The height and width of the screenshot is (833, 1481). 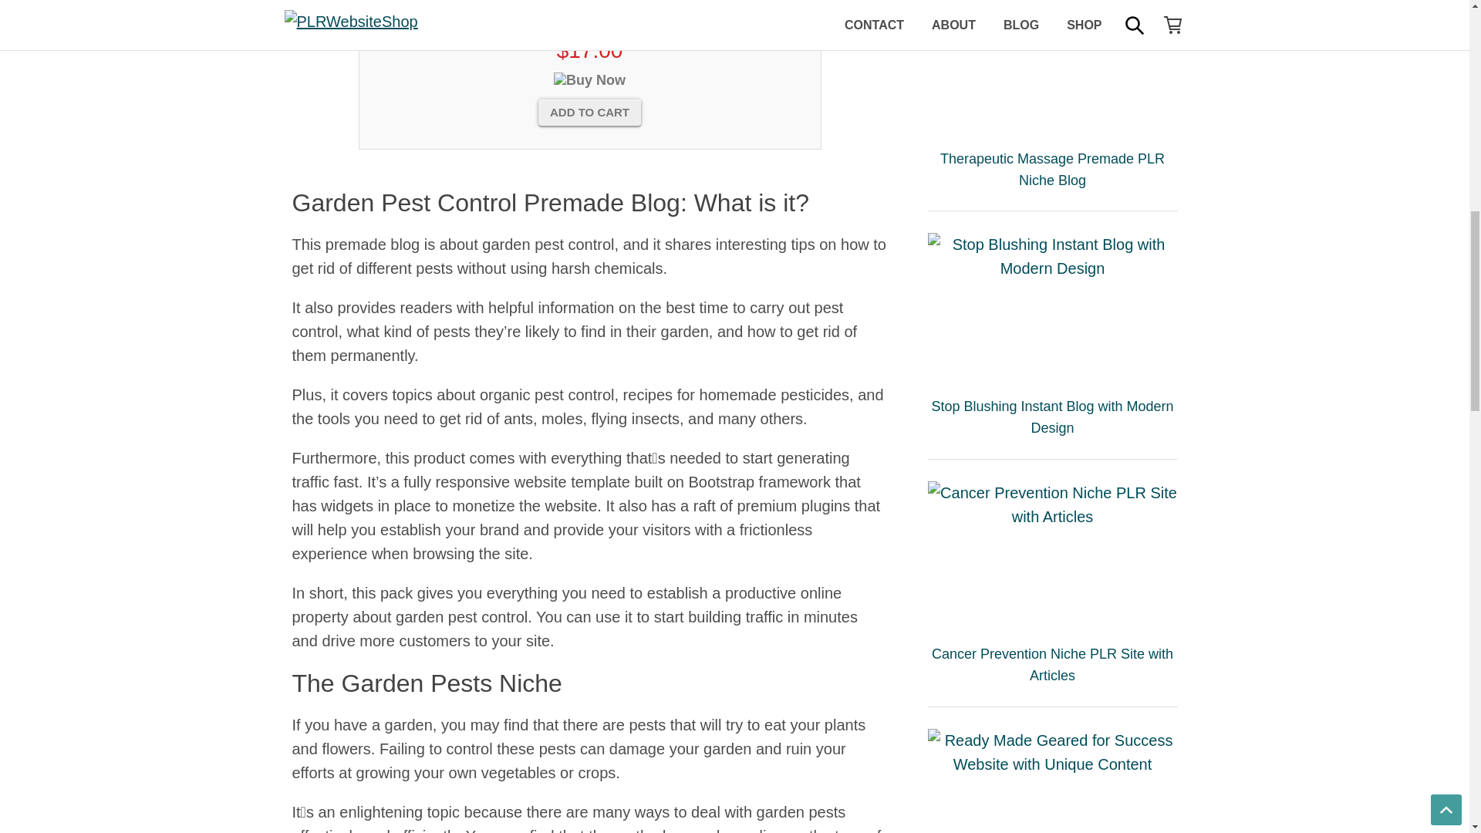 What do you see at coordinates (589, 112) in the screenshot?
I see `Add to Cart` at bounding box center [589, 112].